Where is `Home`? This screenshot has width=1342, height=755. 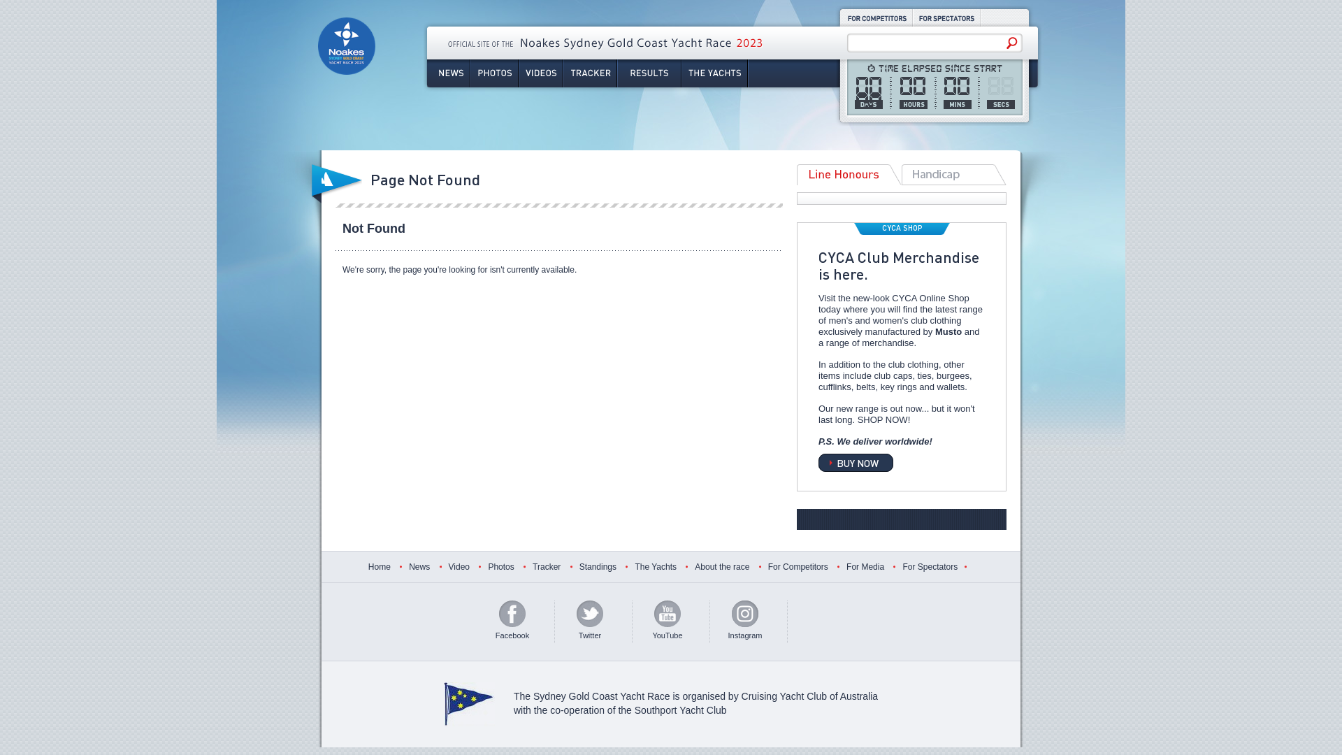 Home is located at coordinates (380, 567).